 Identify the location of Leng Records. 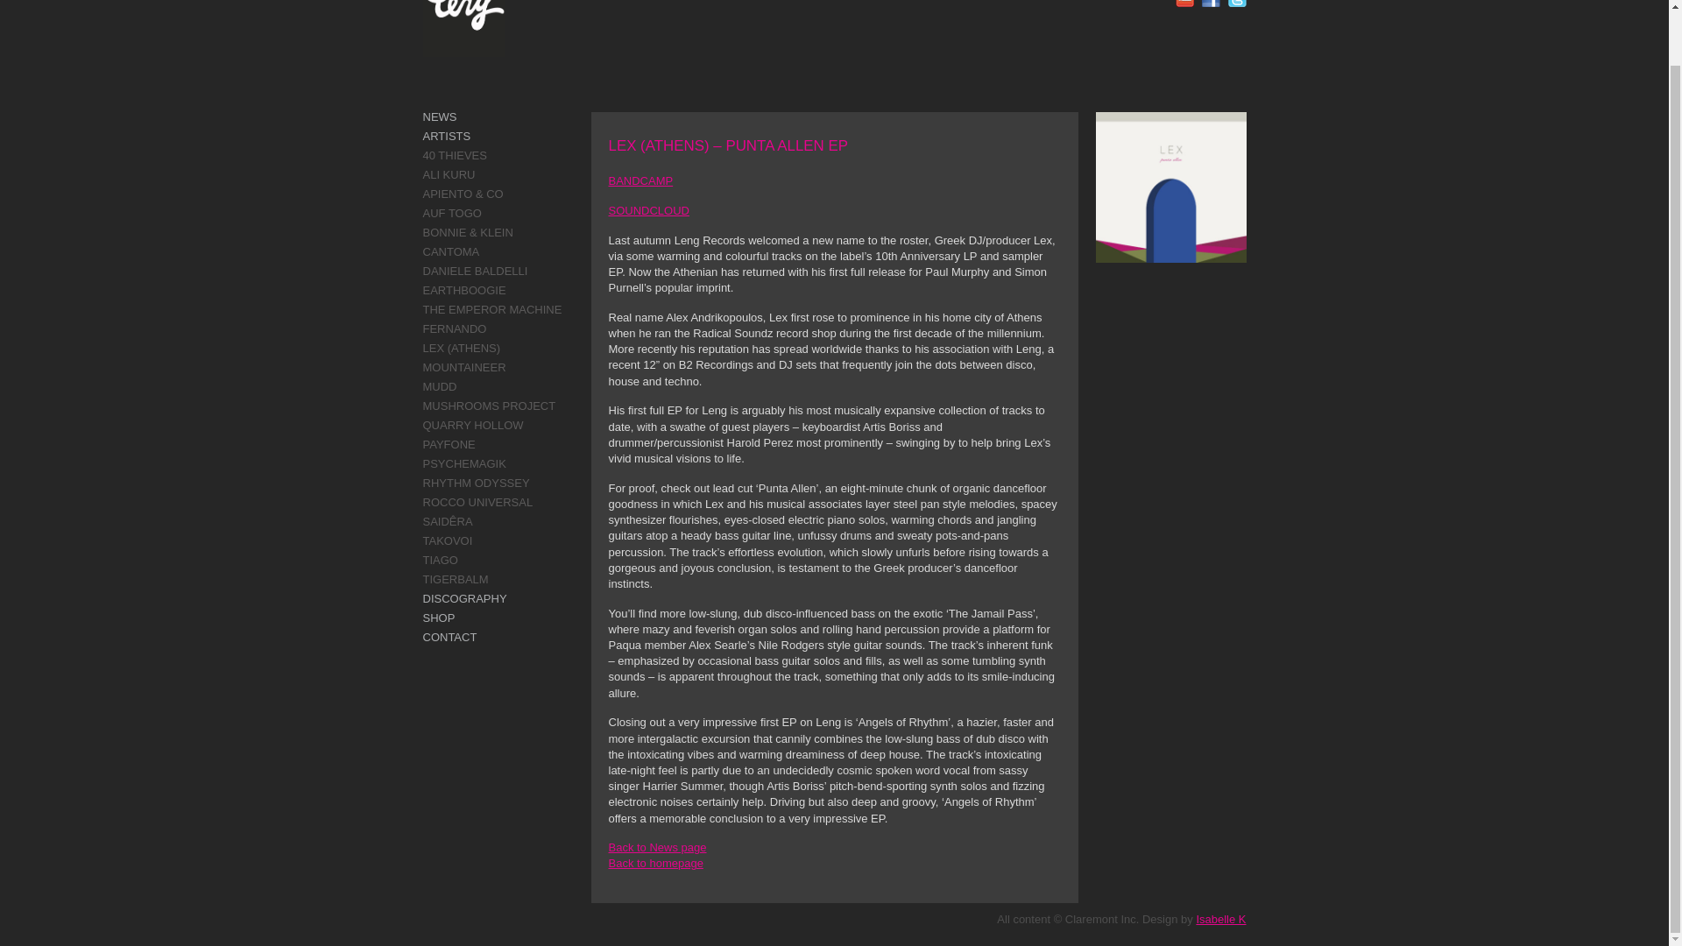
(463, 28).